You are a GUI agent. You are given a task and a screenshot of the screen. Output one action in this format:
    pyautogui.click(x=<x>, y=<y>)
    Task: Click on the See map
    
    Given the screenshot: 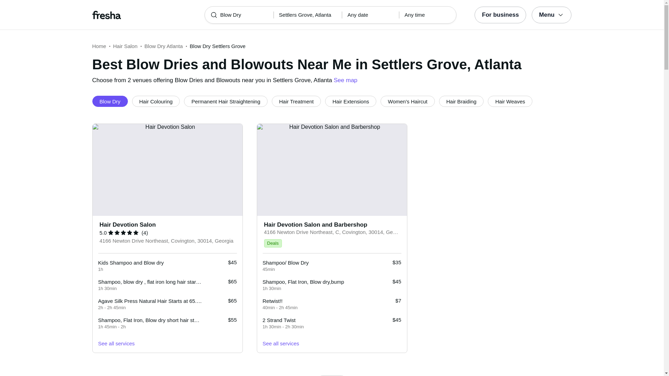 What is the action you would take?
    pyautogui.click(x=346, y=80)
    